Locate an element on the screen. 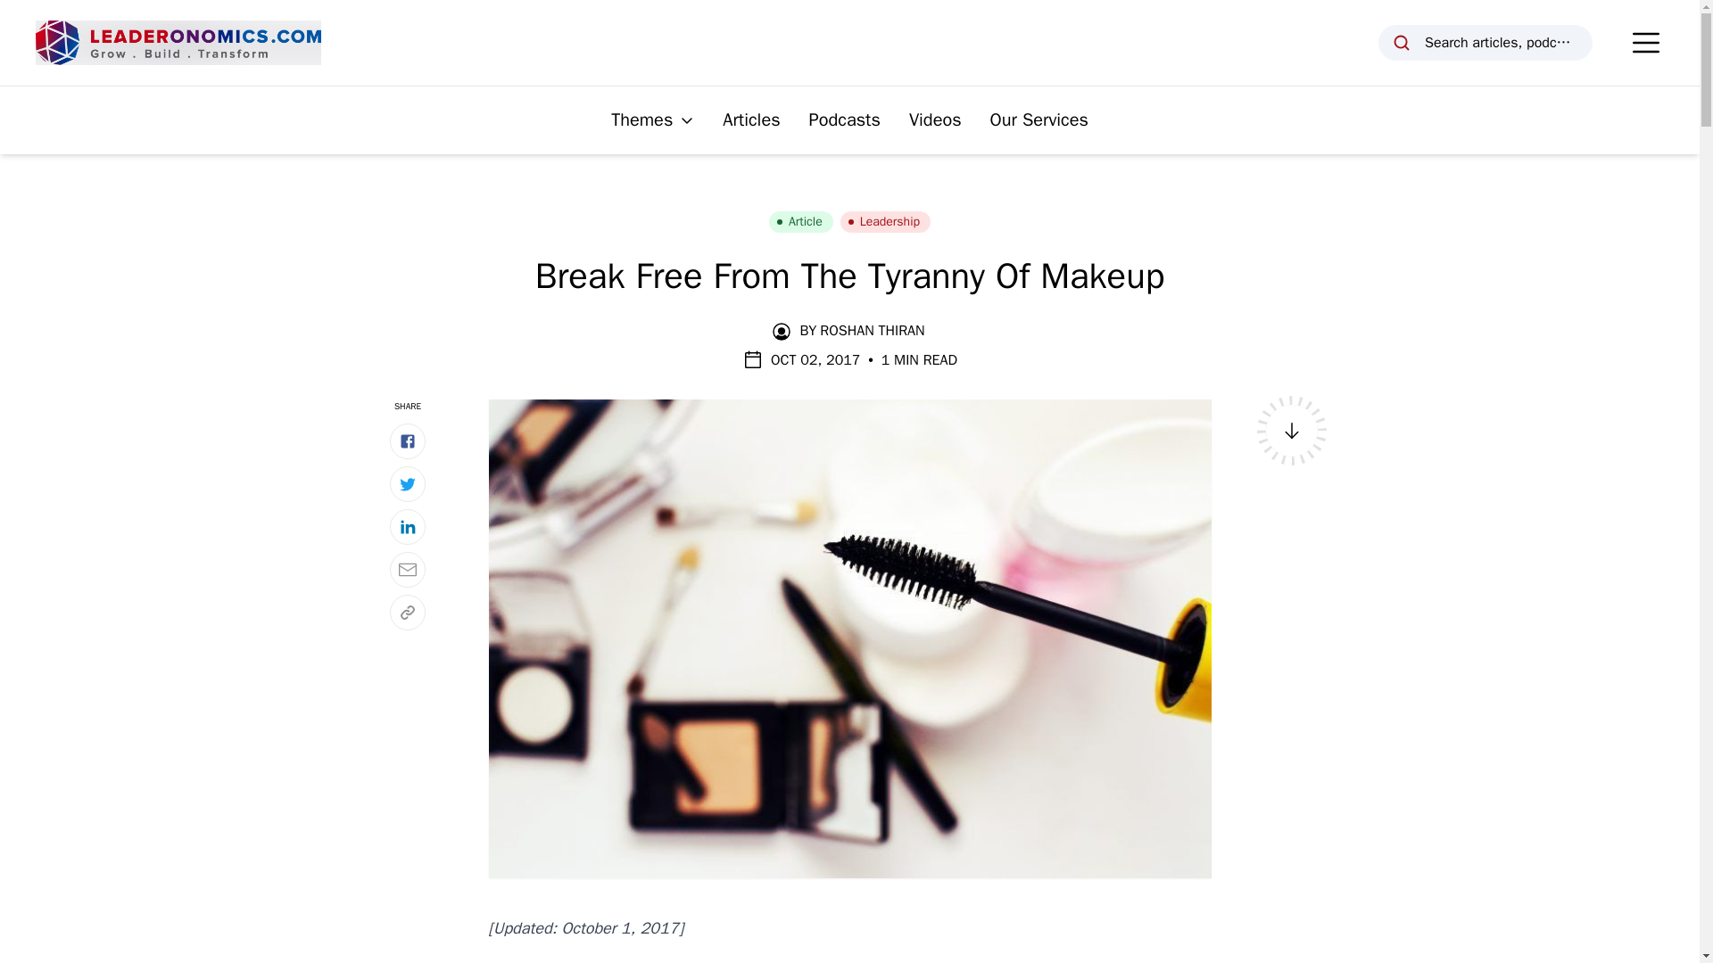  Our Services is located at coordinates (1039, 119).